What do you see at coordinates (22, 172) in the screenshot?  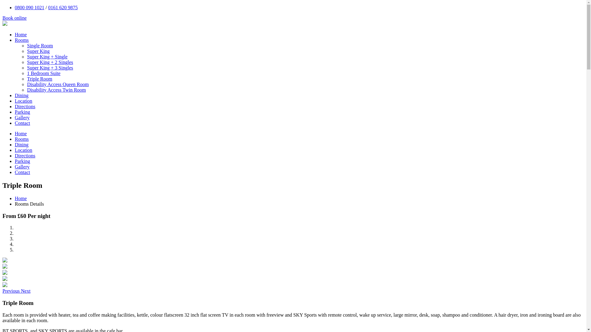 I see `Contact` at bounding box center [22, 172].